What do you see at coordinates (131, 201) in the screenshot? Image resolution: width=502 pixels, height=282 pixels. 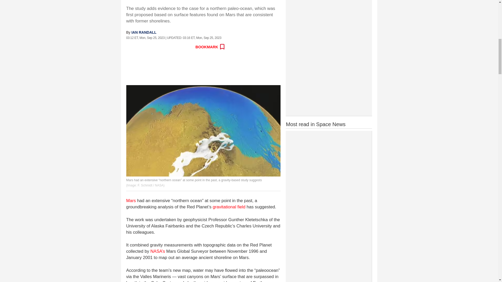 I see `Mars` at bounding box center [131, 201].